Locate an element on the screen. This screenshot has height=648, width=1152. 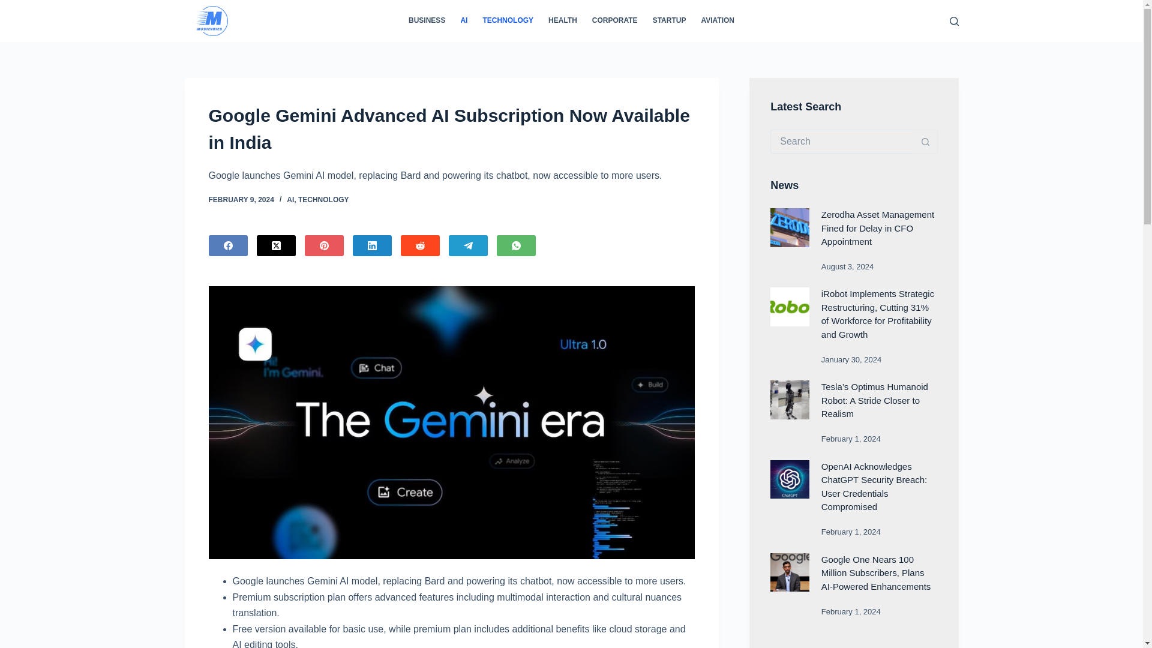
Skip to content is located at coordinates (12, 6).